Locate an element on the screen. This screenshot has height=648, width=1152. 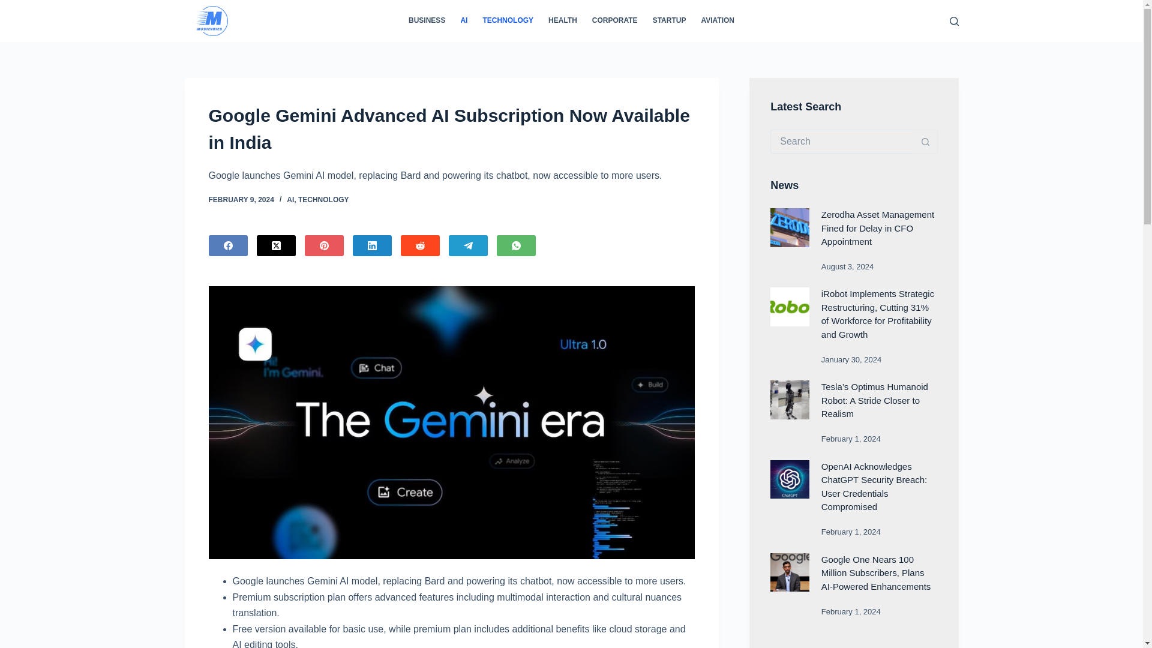
Skip to content is located at coordinates (12, 6).